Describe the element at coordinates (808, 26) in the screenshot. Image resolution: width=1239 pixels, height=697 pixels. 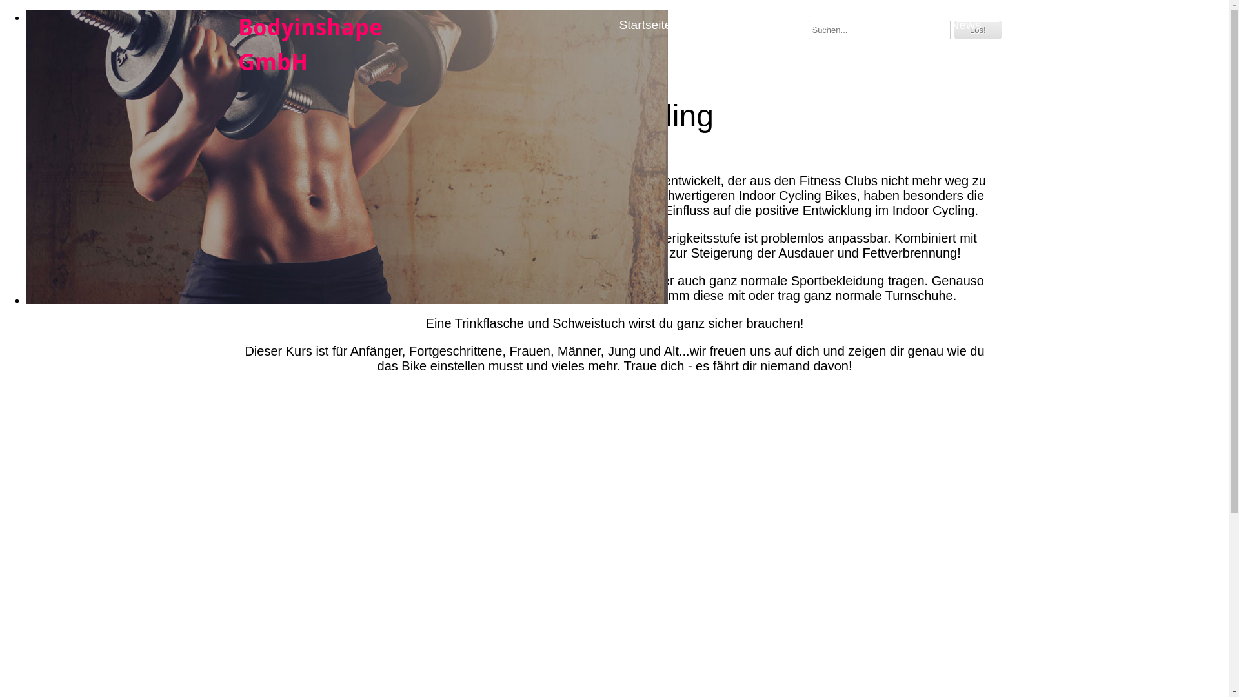
I see `Kursplan` at that location.